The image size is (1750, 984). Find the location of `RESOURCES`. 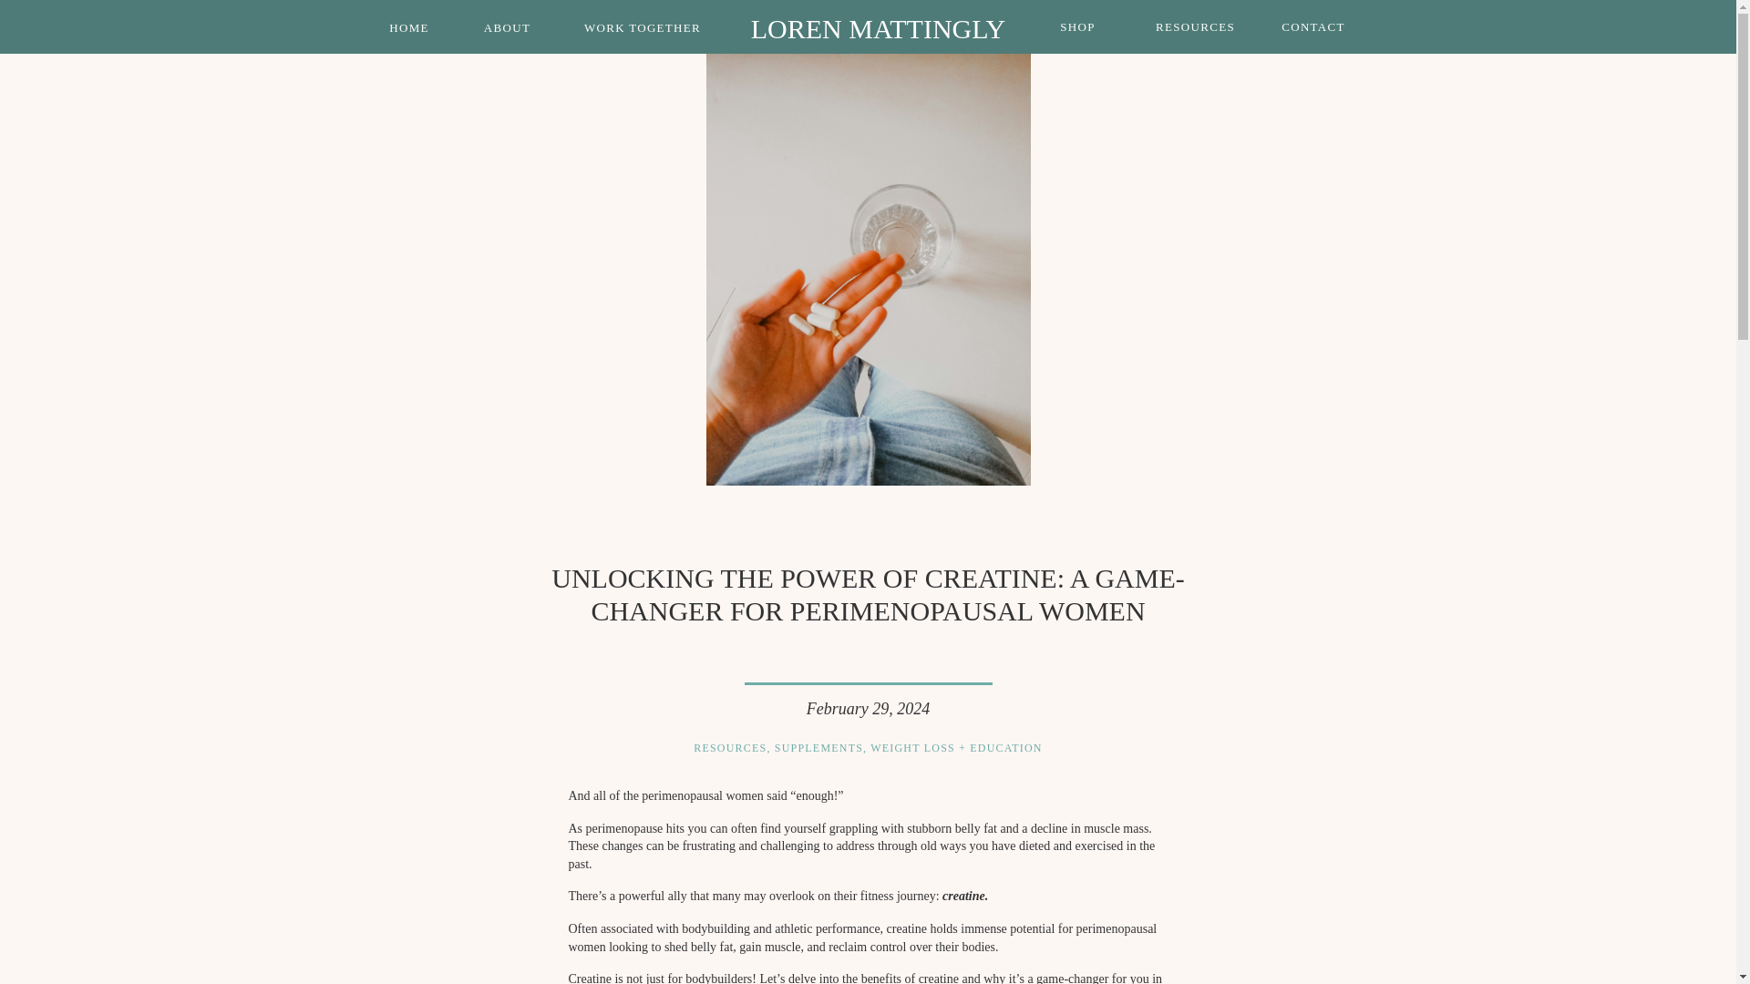

RESOURCES is located at coordinates (729, 748).